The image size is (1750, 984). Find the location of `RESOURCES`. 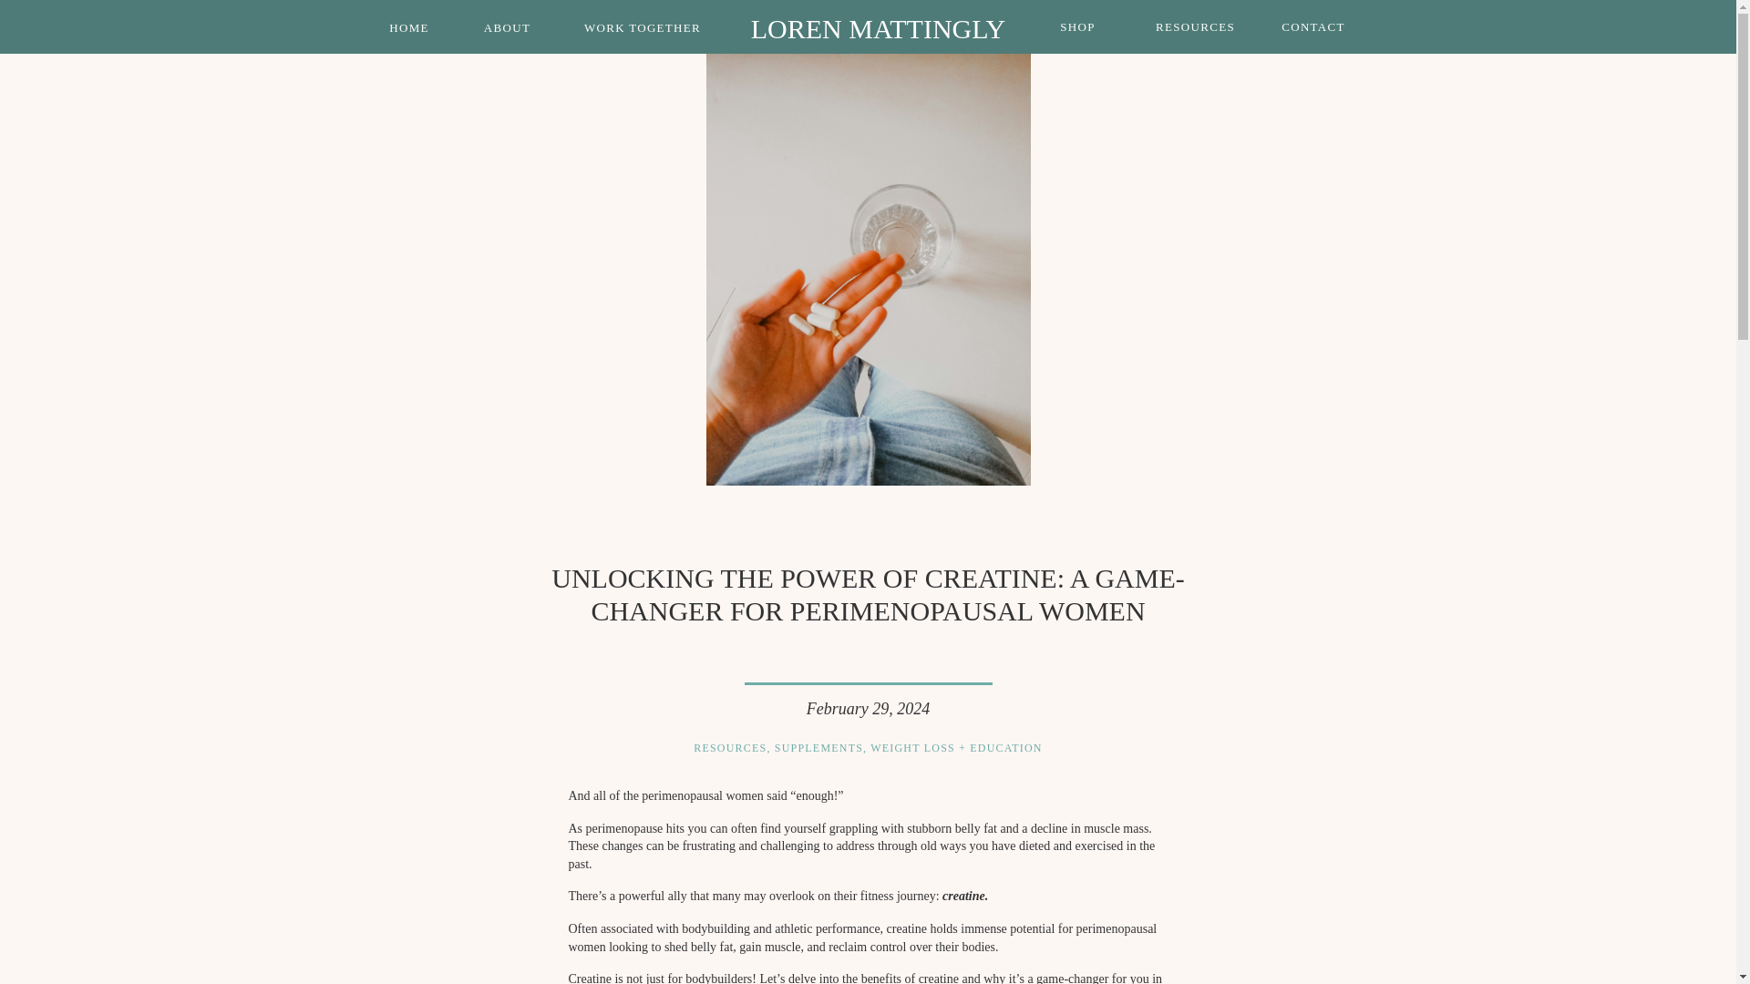

RESOURCES is located at coordinates (729, 748).